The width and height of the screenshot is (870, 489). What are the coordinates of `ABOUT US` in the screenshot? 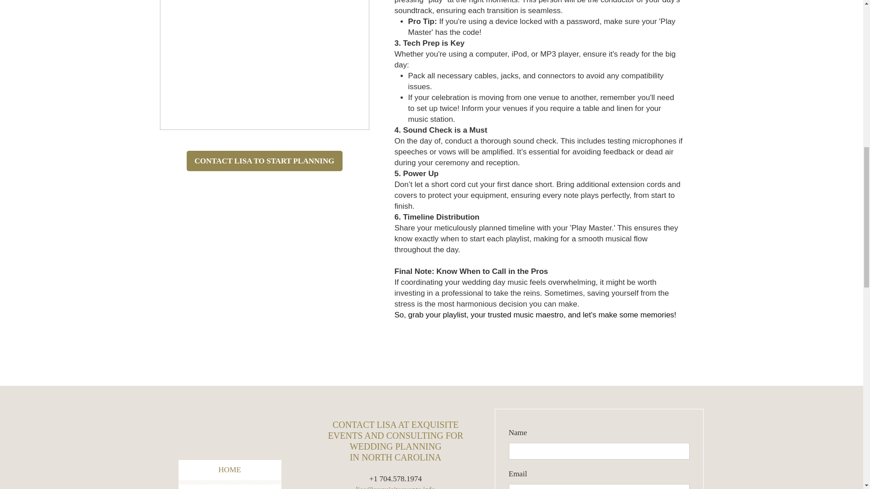 It's located at (229, 487).